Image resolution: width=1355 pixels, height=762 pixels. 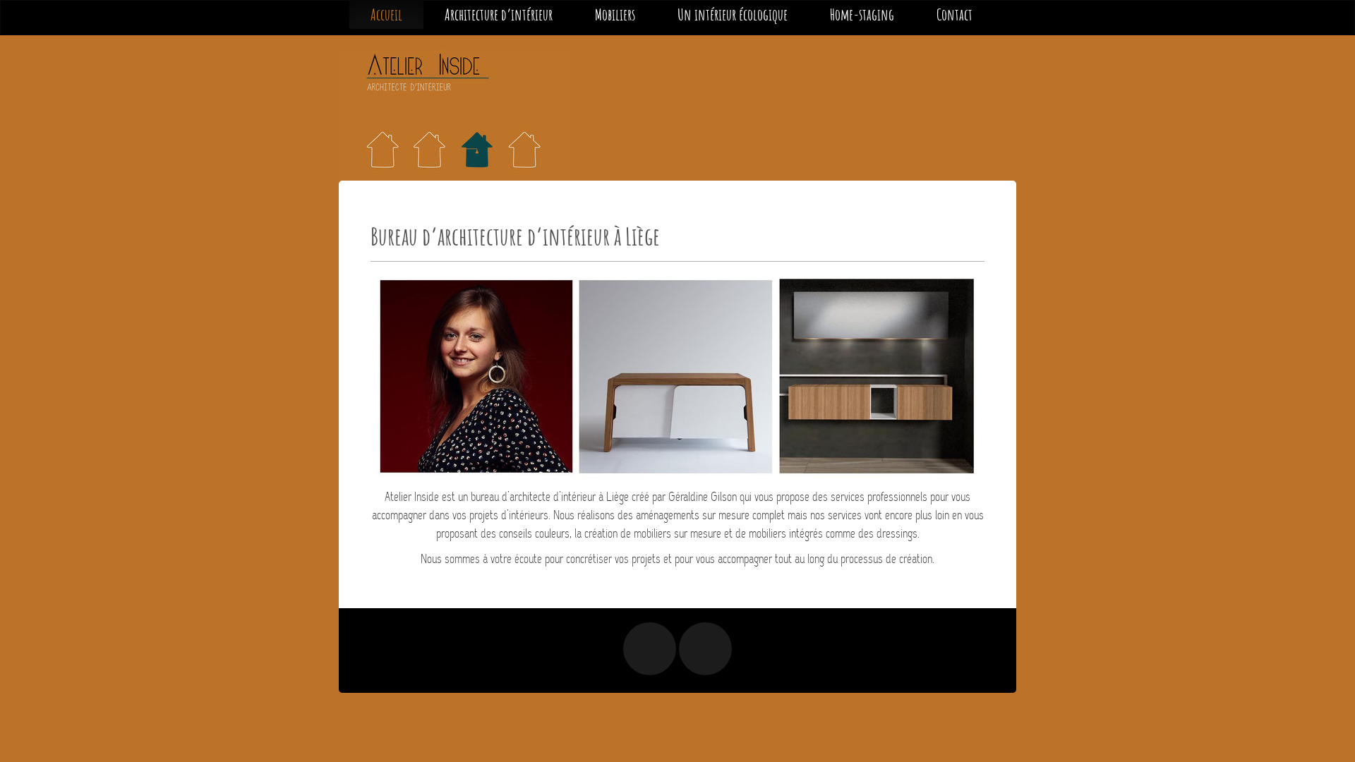 I want to click on Mobiliers, so click(x=615, y=15).